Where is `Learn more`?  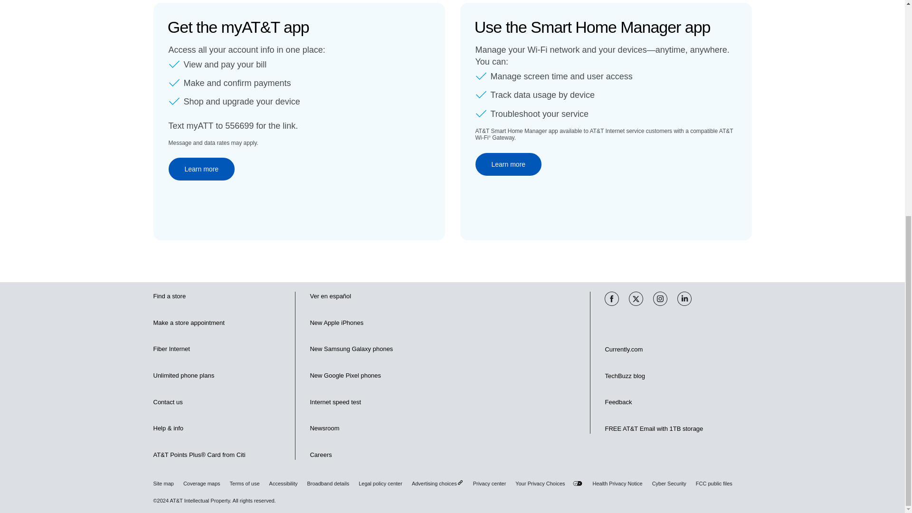
Learn more is located at coordinates (508, 164).